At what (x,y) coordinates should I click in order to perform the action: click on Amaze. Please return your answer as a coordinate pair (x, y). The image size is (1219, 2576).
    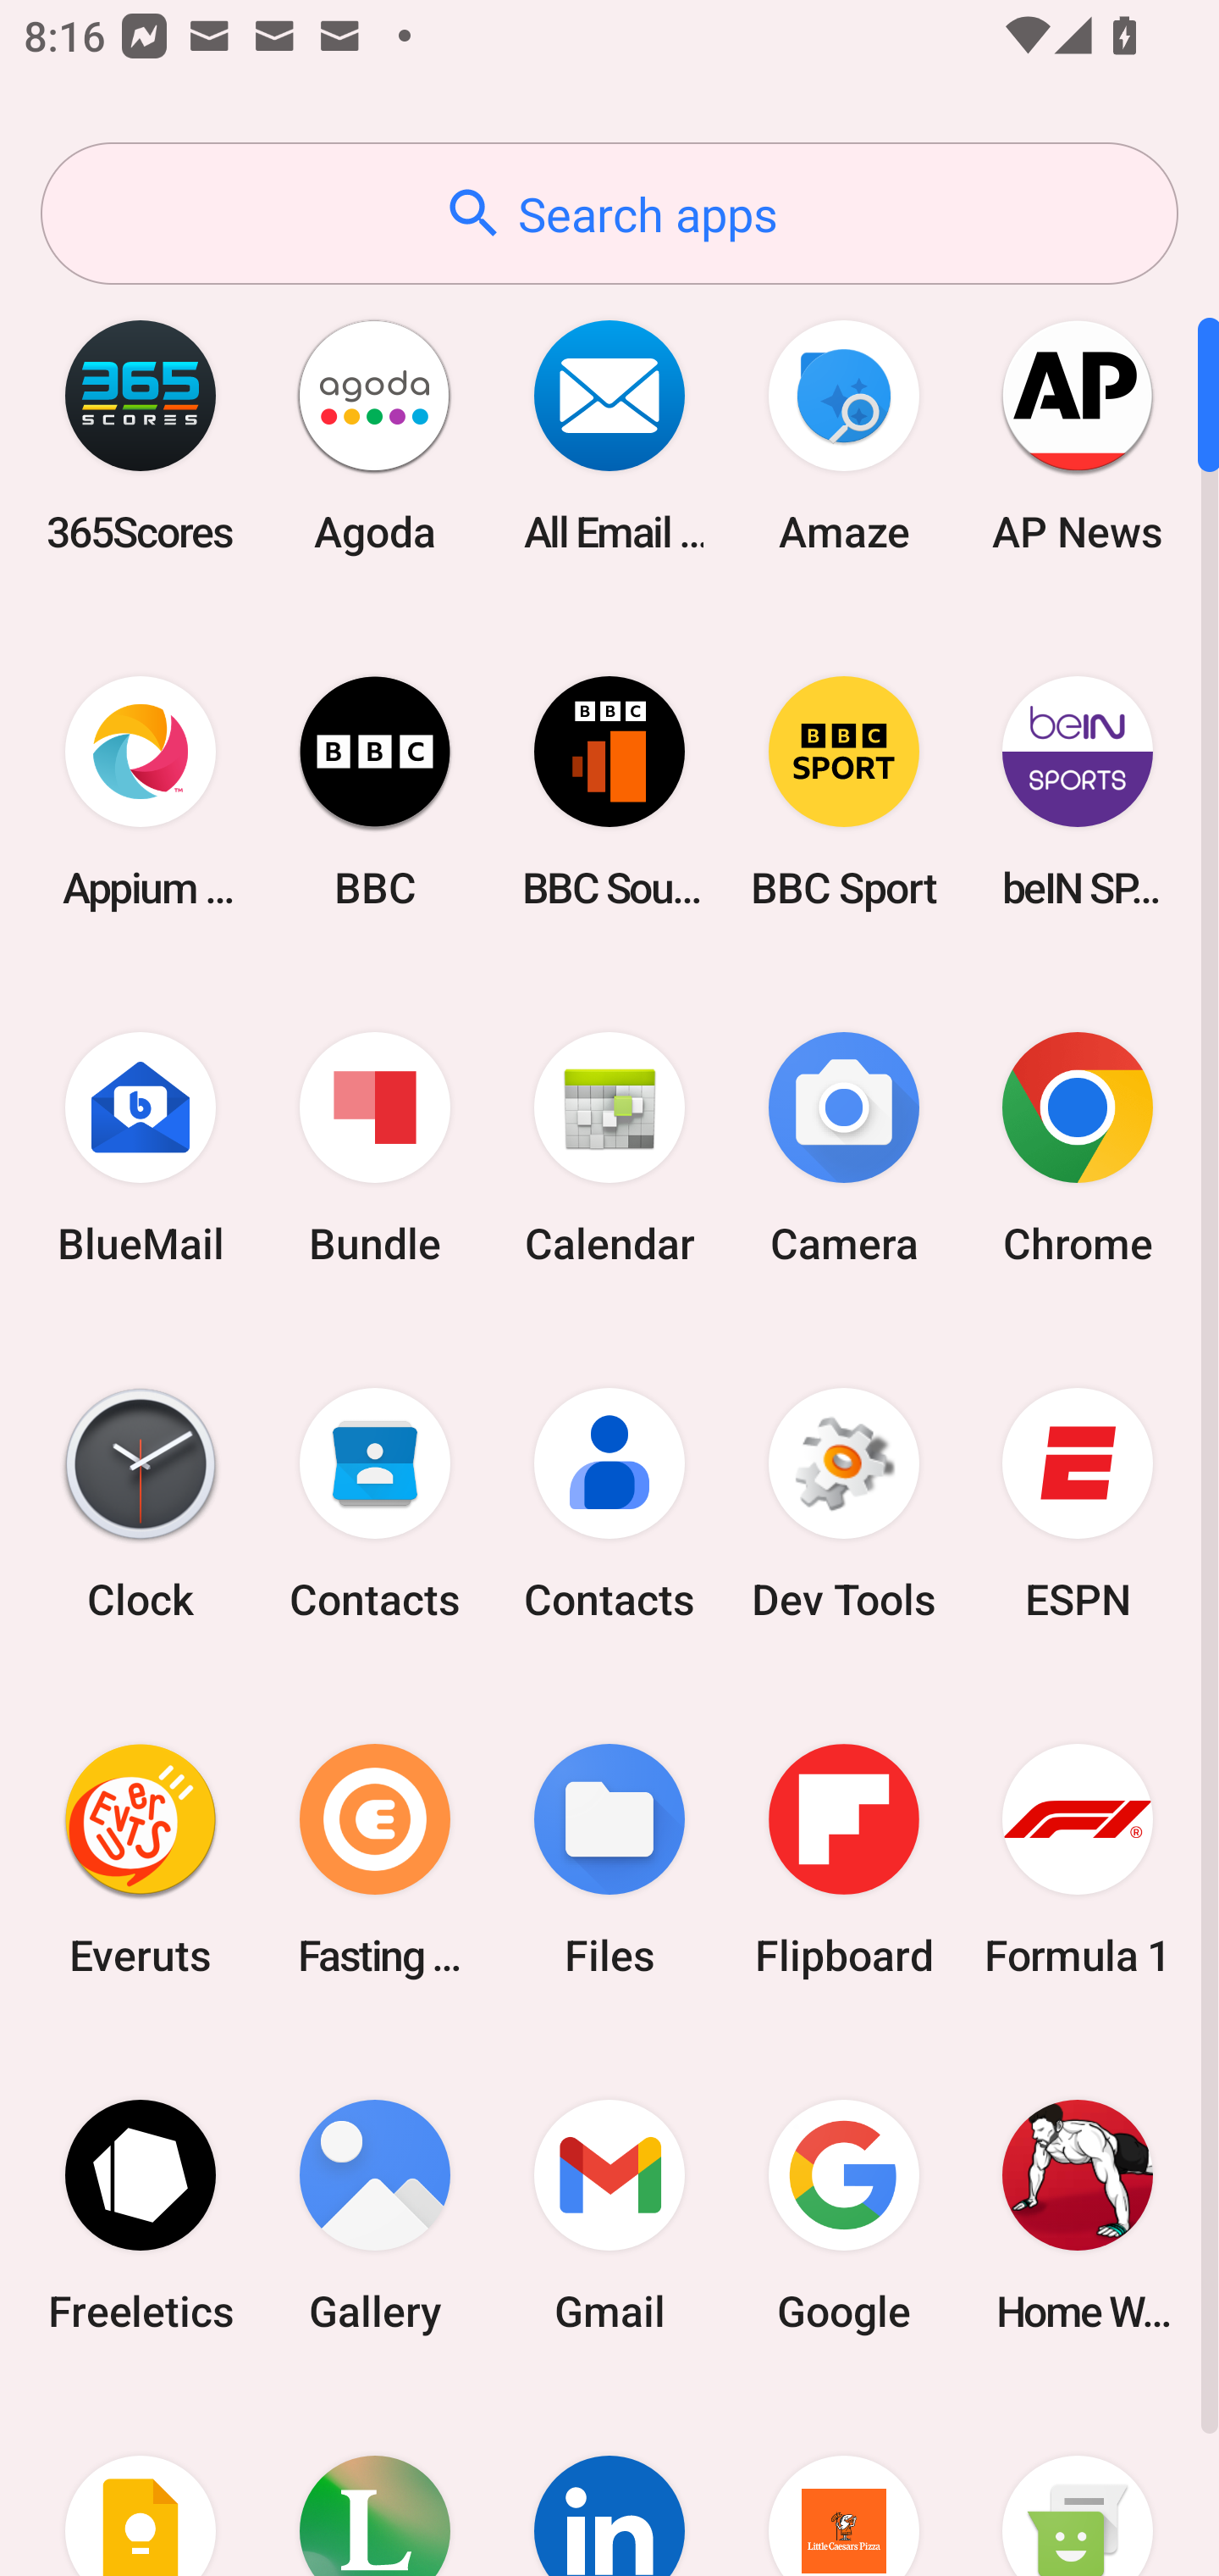
    Looking at the image, I should click on (843, 436).